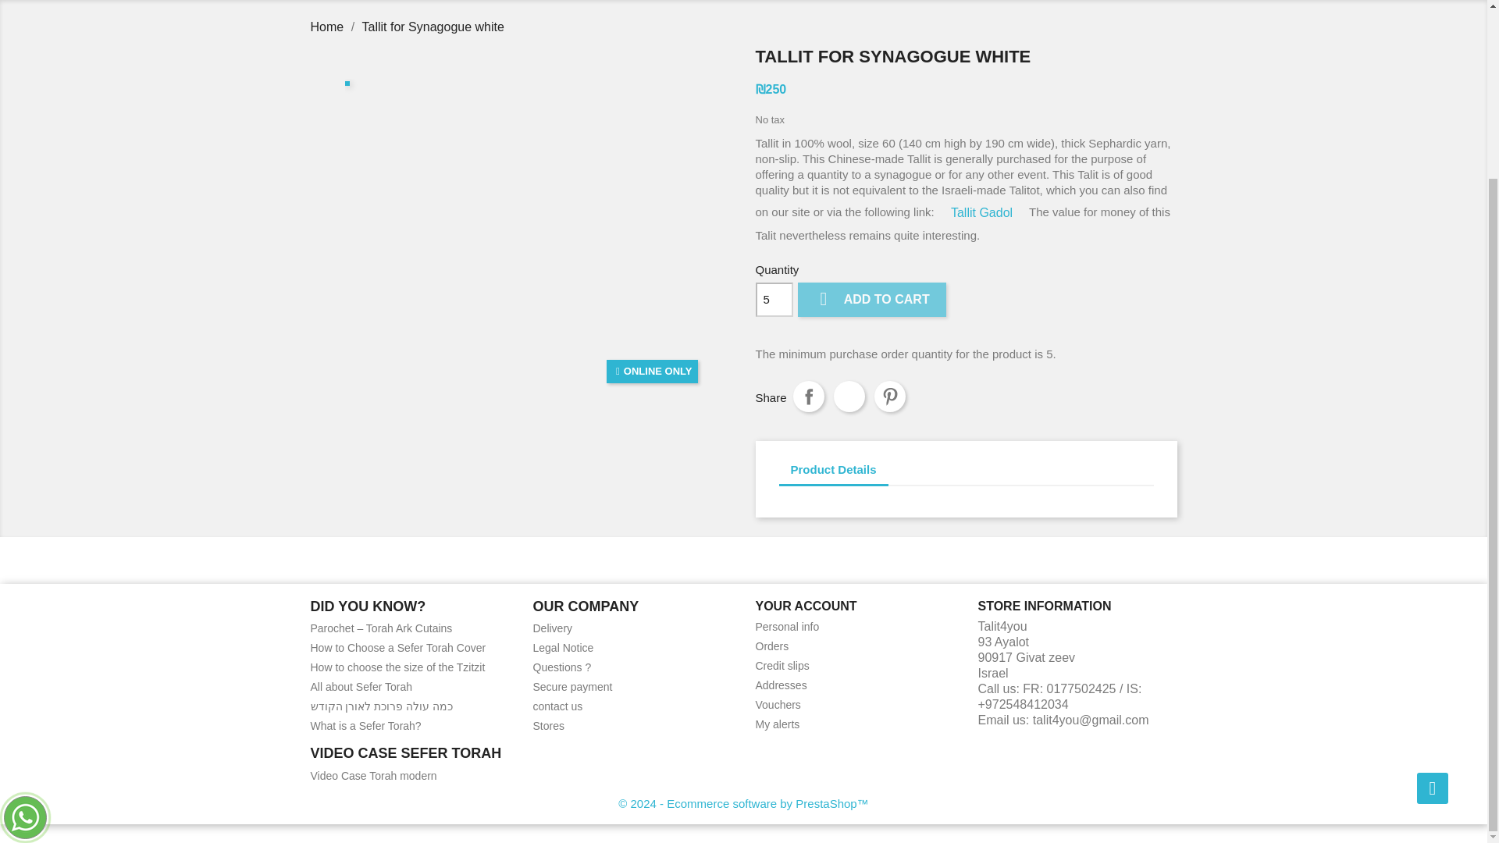 The width and height of the screenshot is (1499, 843). What do you see at coordinates (889, 397) in the screenshot?
I see `Pinterest` at bounding box center [889, 397].